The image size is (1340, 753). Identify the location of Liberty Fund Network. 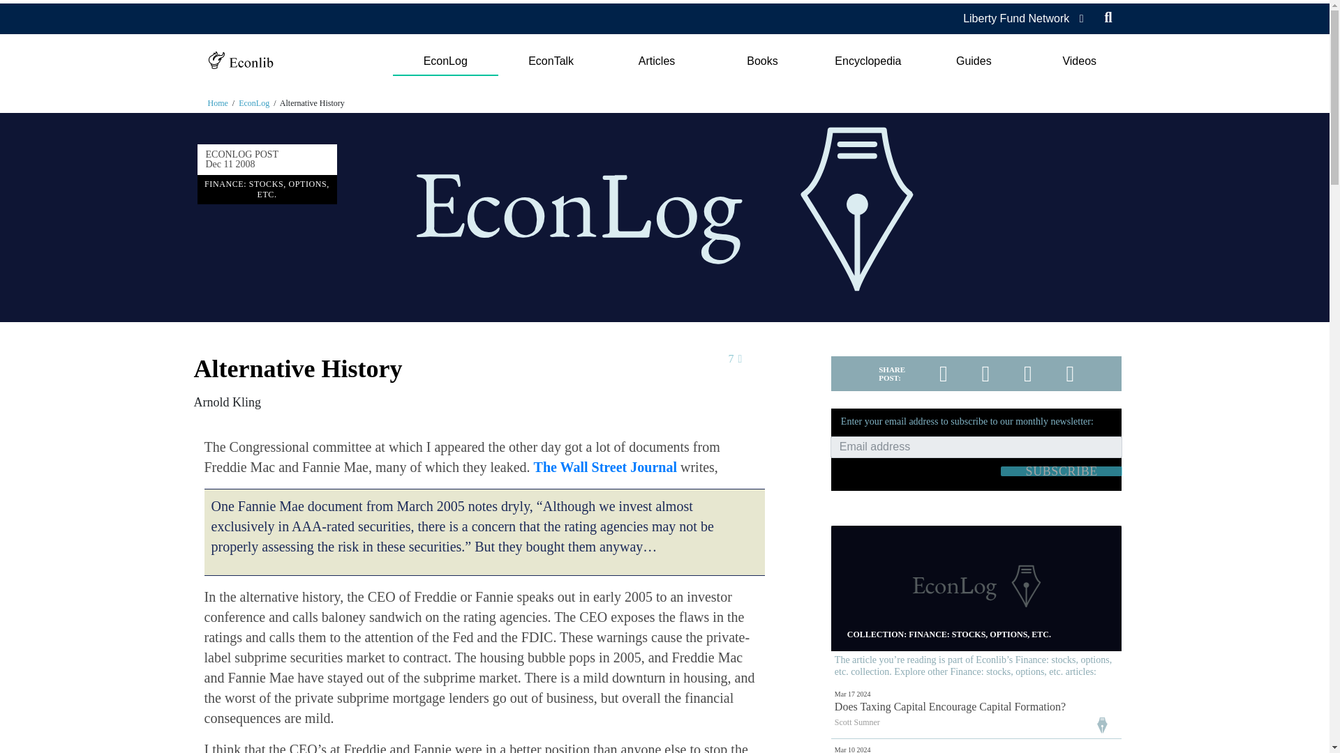
(1016, 18).